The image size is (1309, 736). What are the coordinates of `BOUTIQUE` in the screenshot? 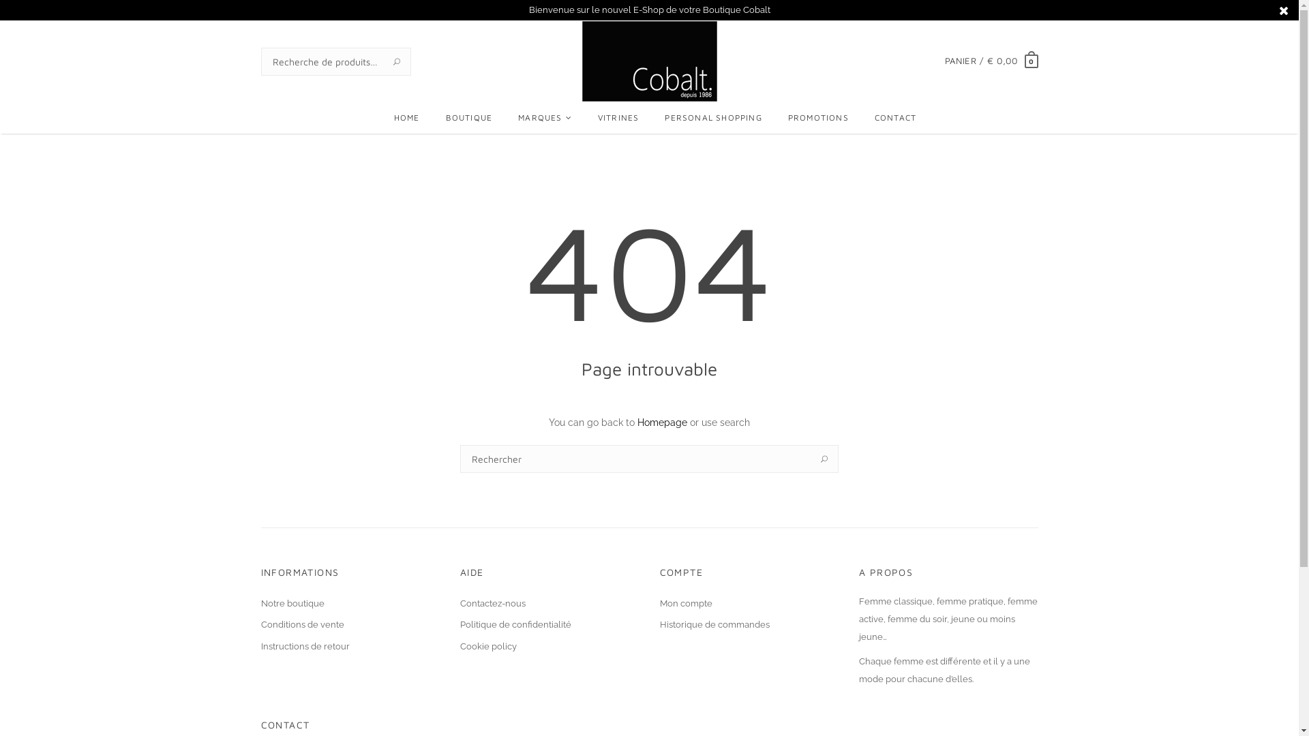 It's located at (469, 117).